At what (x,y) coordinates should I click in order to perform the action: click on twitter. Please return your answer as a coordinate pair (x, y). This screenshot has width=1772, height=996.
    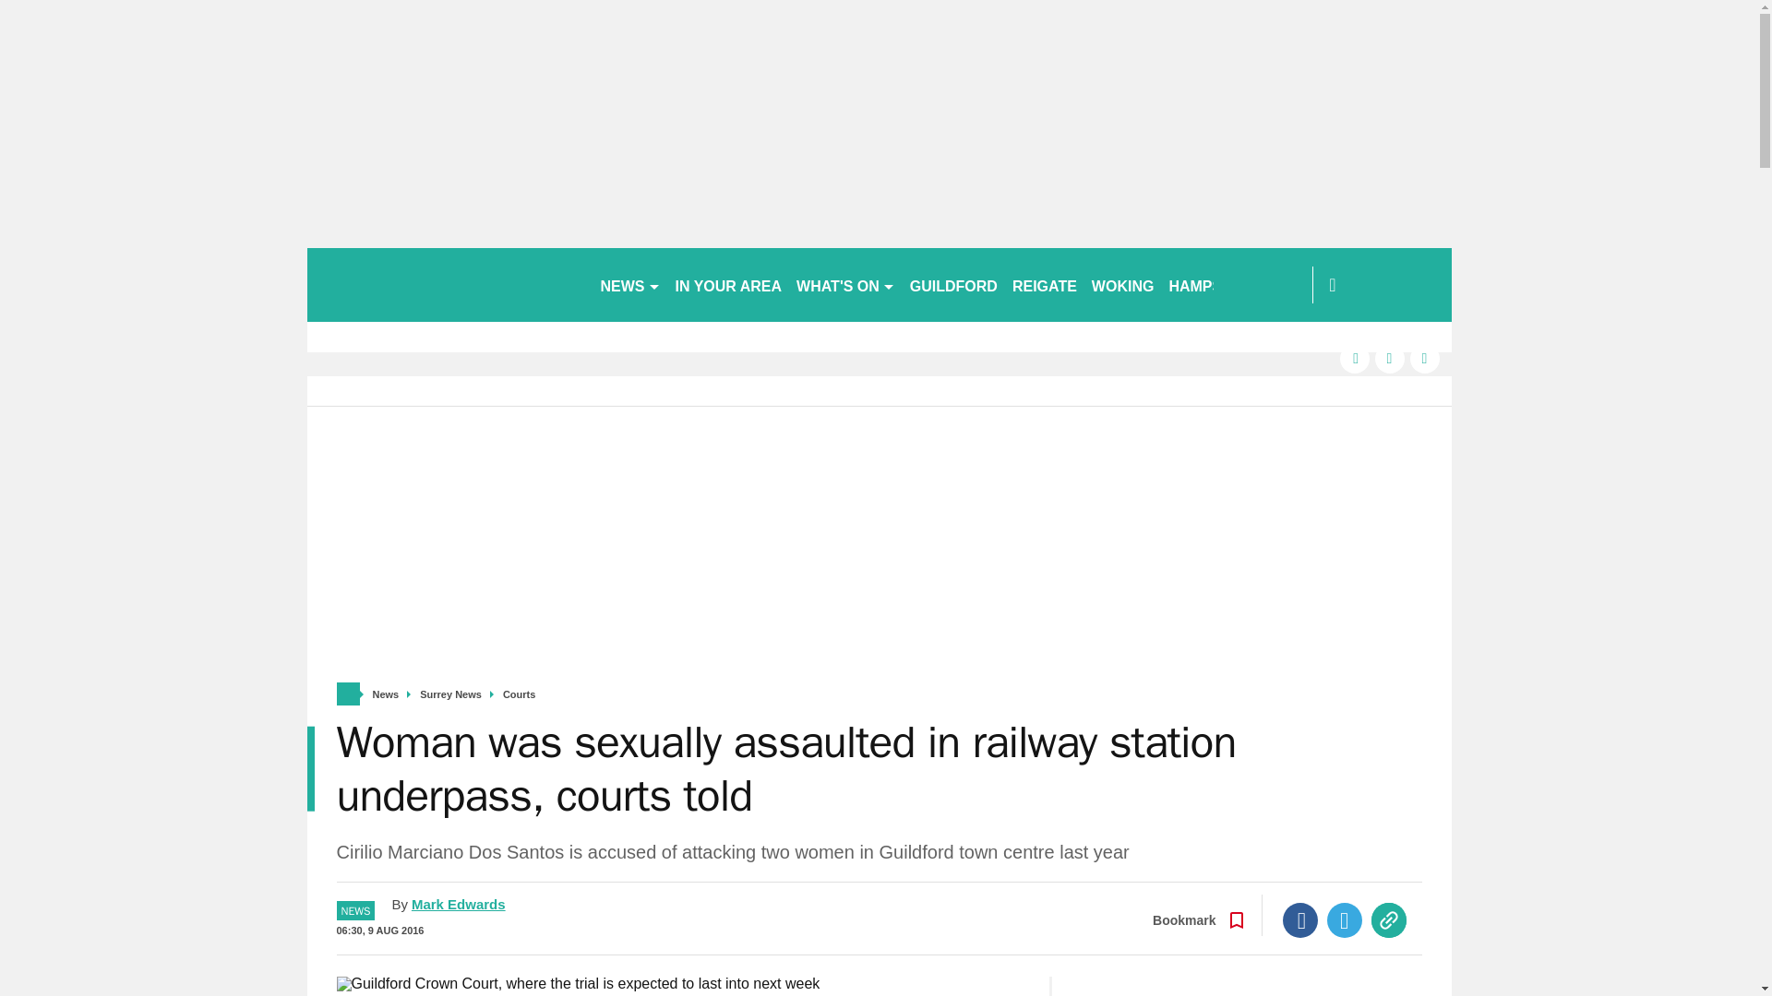
    Looking at the image, I should click on (1390, 358).